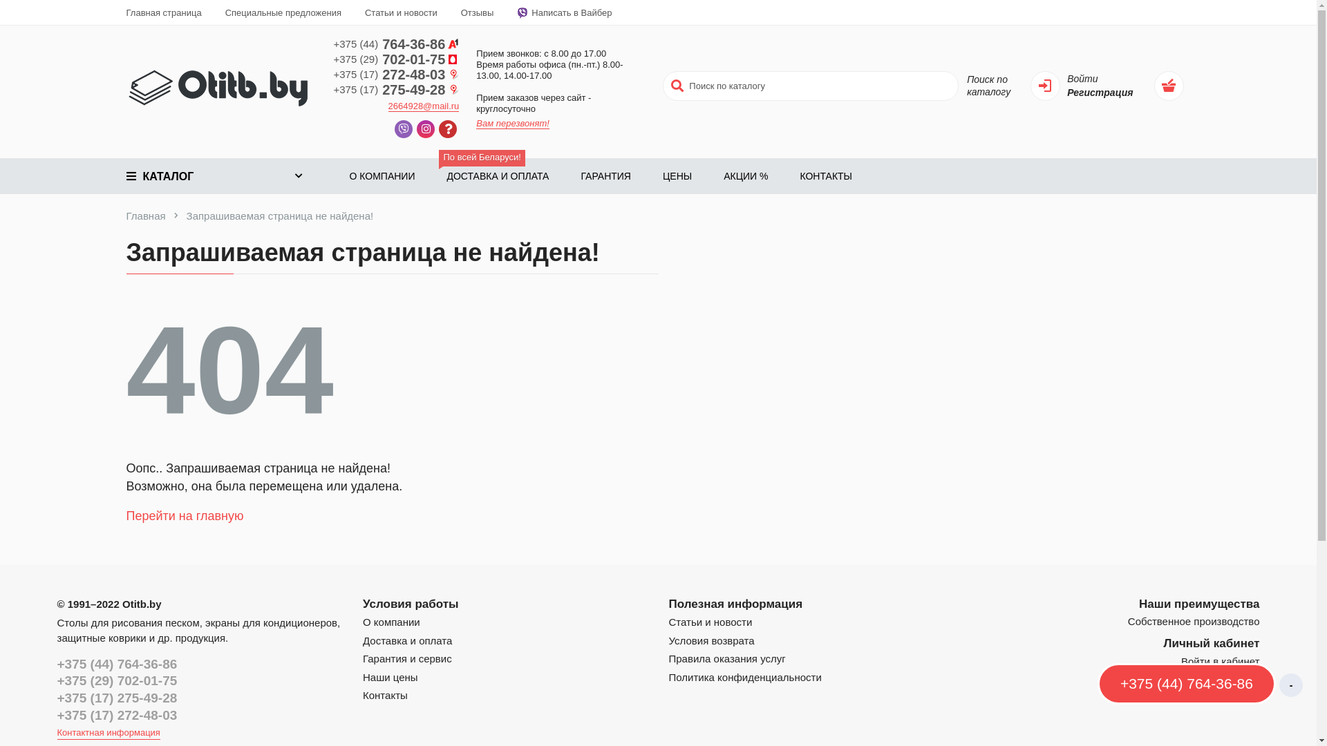 Image resolution: width=1327 pixels, height=746 pixels. Describe the element at coordinates (1187, 685) in the screenshot. I see `+375 (44) 764-36-86` at that location.